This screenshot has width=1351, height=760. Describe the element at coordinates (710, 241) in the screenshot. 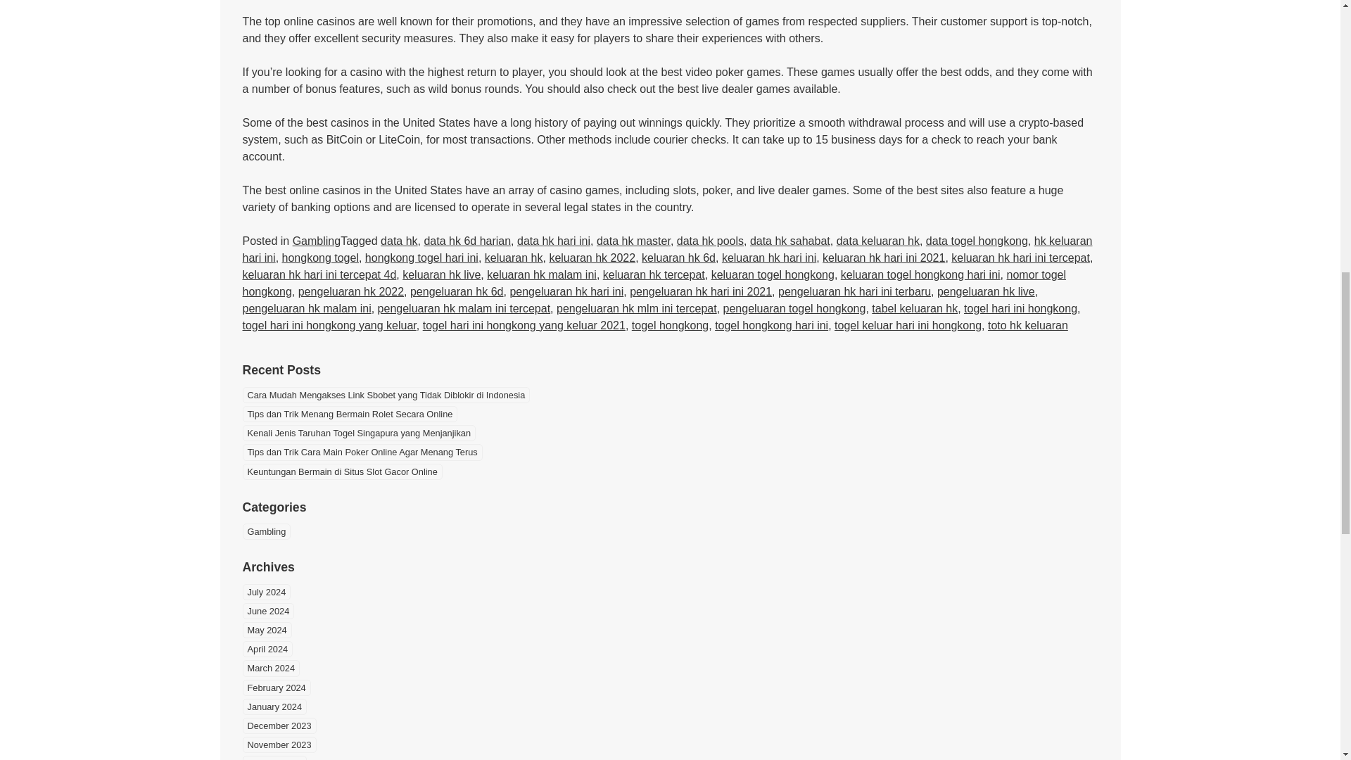

I see `data hk pools` at that location.